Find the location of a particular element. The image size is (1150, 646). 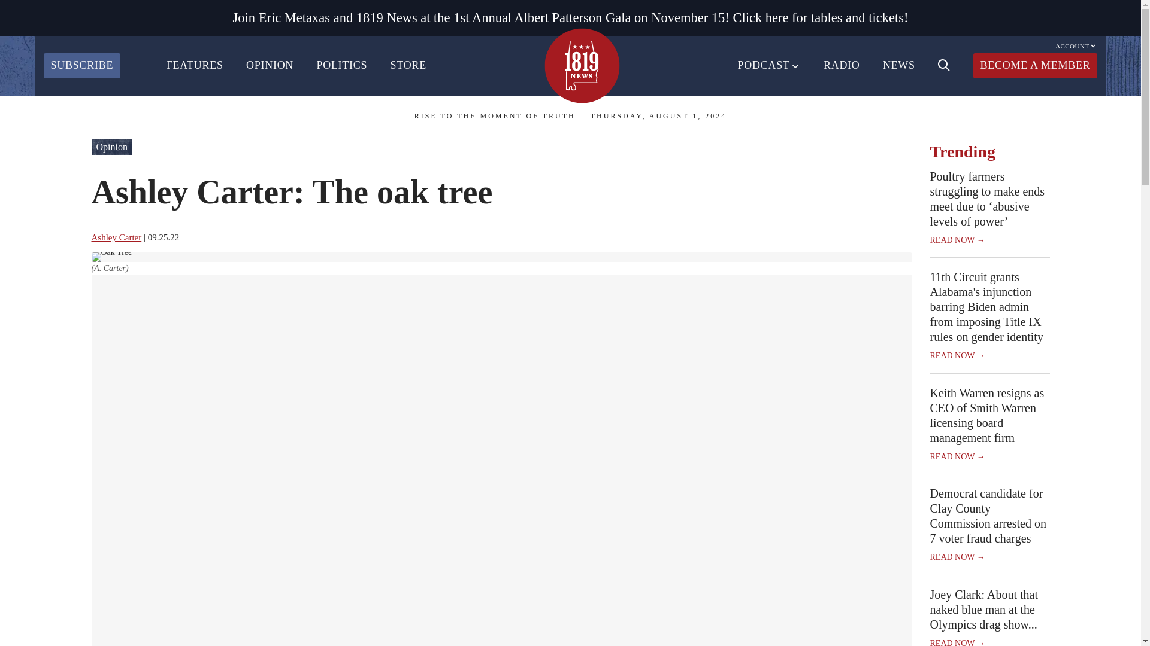

FEATURES is located at coordinates (195, 65).